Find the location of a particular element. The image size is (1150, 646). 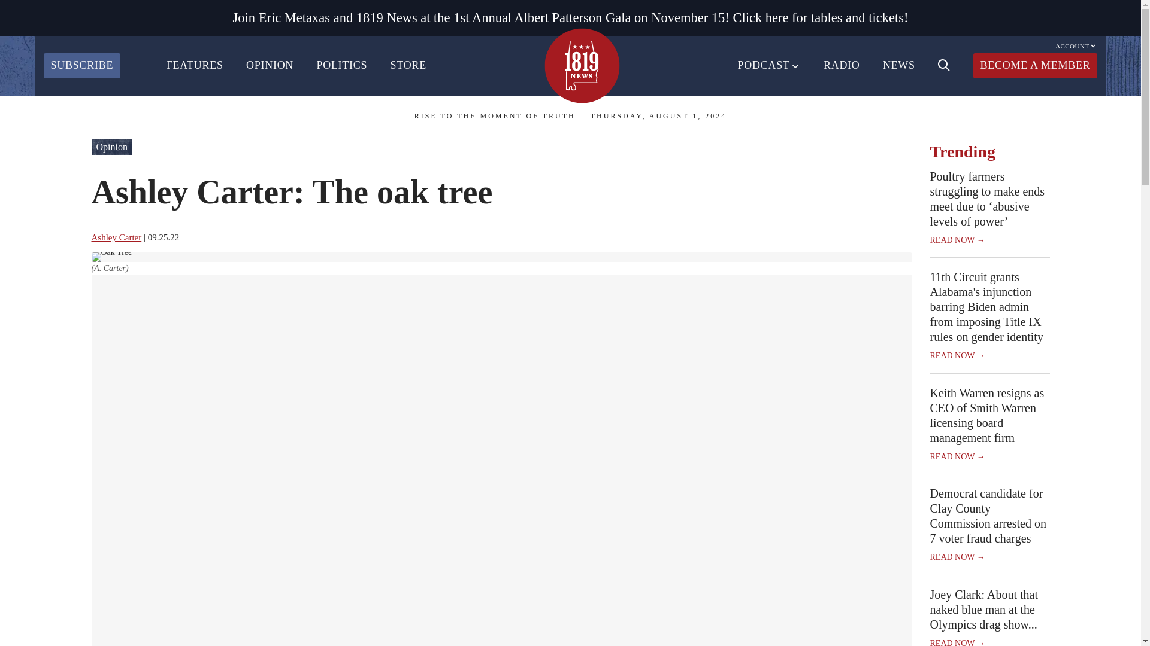

FEATURES is located at coordinates (195, 65).